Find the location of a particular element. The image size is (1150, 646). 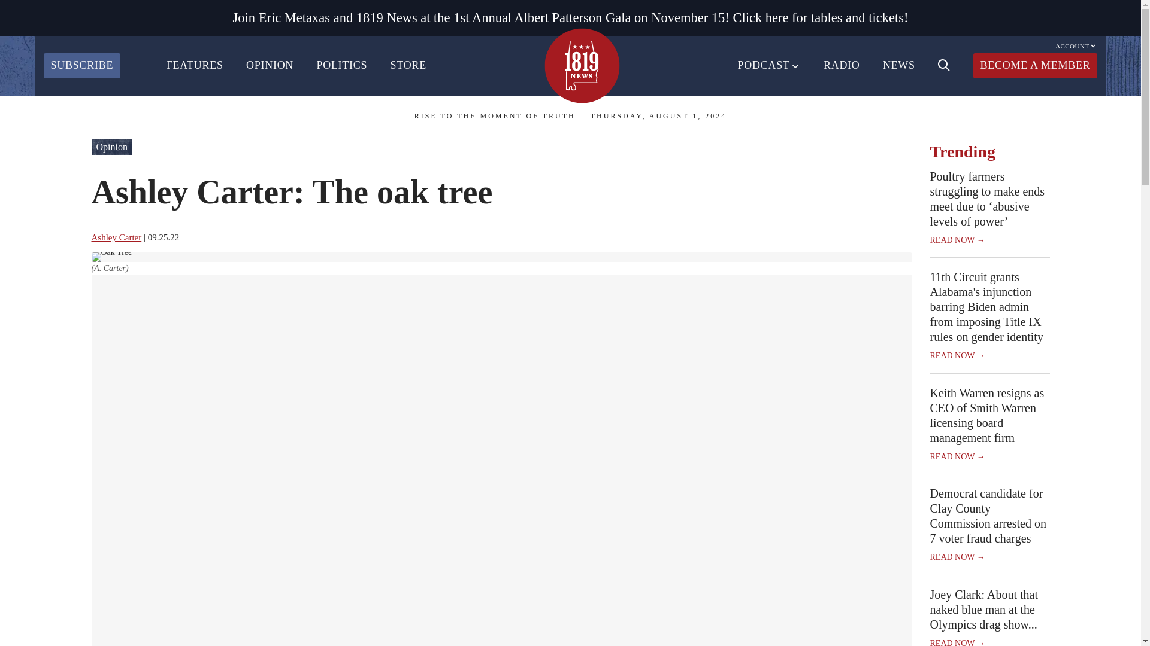

FEATURES is located at coordinates (195, 65).